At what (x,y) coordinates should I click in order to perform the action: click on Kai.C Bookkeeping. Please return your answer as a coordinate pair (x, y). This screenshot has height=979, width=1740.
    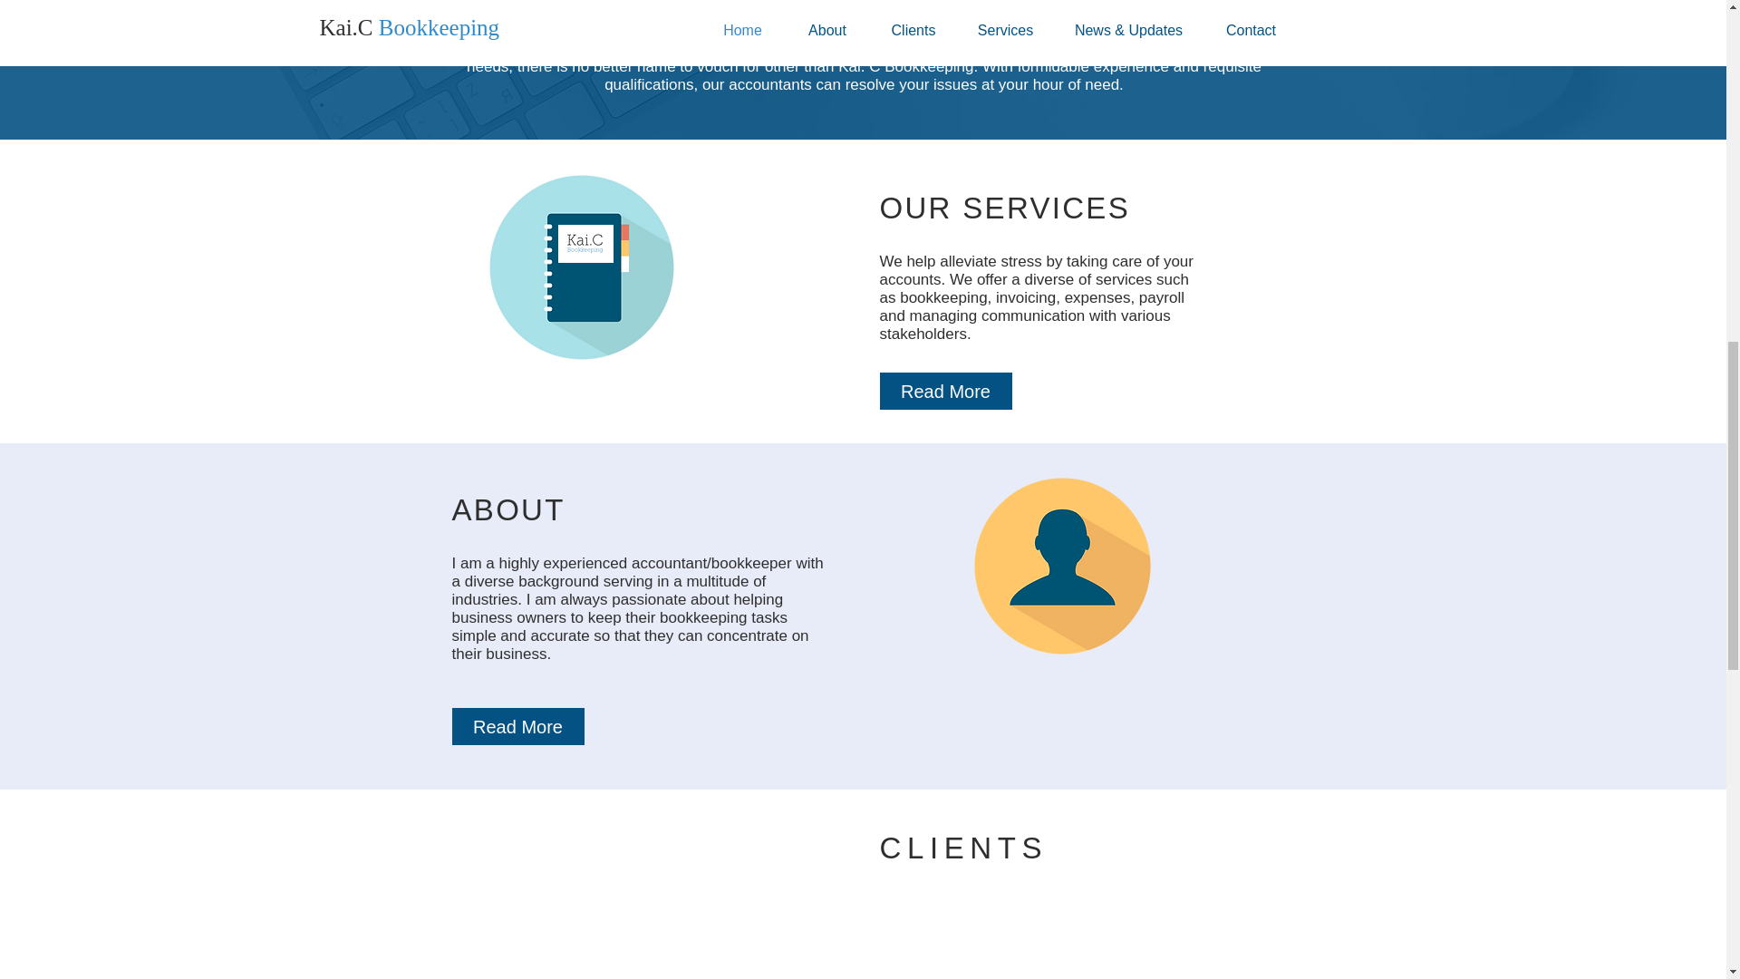
    Looking at the image, I should click on (585, 244).